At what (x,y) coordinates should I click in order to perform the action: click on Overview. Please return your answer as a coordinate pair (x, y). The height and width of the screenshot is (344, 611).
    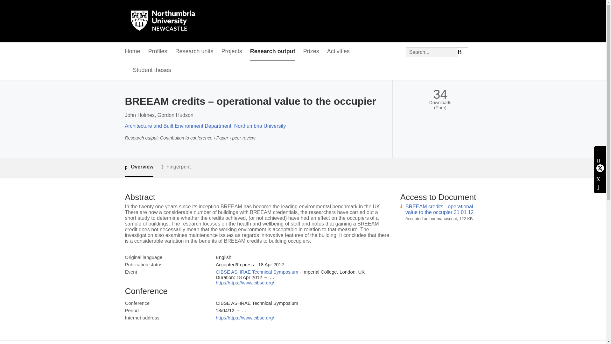
    Looking at the image, I should click on (139, 167).